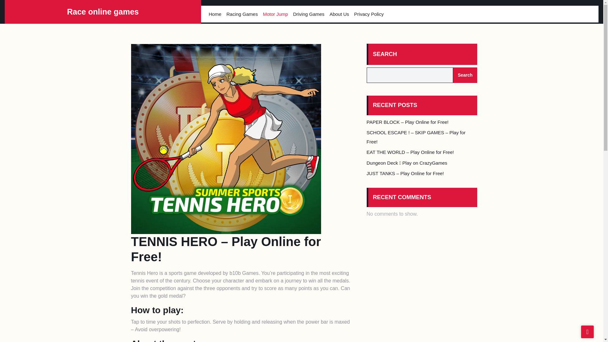 This screenshot has height=342, width=608. Describe the element at coordinates (242, 14) in the screenshot. I see `Racing Games` at that location.